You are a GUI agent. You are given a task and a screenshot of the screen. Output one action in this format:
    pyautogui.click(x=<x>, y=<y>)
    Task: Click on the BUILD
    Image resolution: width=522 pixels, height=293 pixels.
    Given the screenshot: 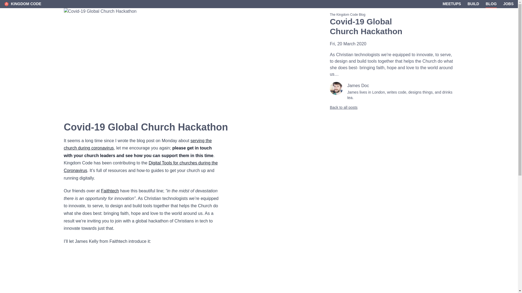 What is the action you would take?
    pyautogui.click(x=473, y=4)
    